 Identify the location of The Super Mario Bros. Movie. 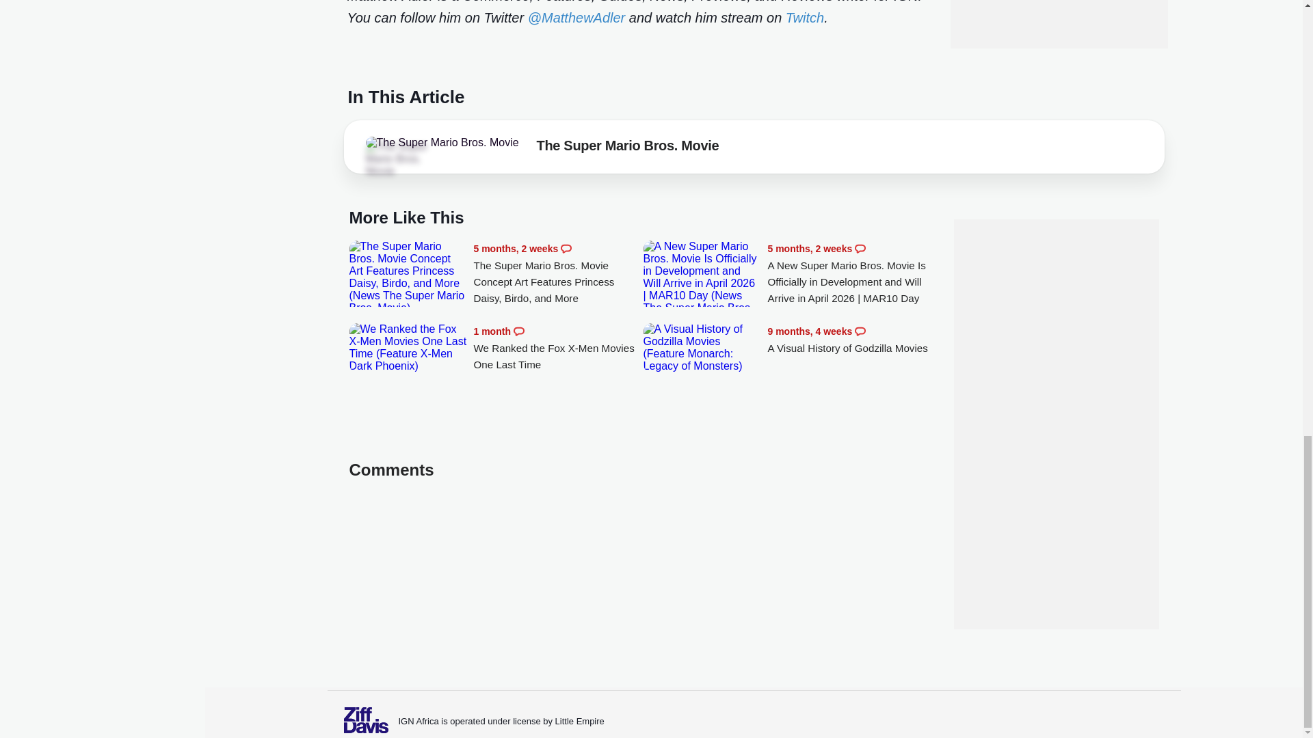
(628, 148).